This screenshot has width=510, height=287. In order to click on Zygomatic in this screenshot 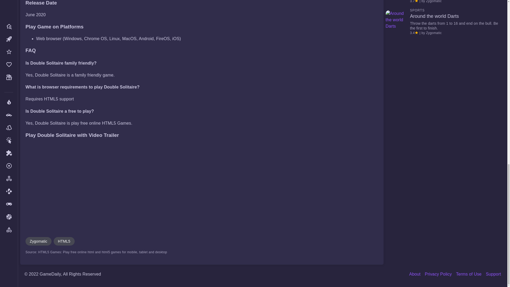, I will do `click(38, 241)`.